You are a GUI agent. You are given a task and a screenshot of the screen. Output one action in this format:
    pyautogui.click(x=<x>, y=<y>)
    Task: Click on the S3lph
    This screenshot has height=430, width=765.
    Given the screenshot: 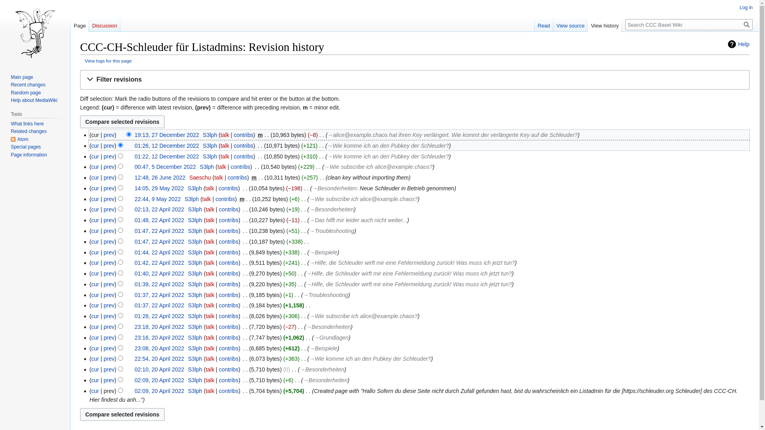 What is the action you would take?
    pyautogui.click(x=195, y=263)
    